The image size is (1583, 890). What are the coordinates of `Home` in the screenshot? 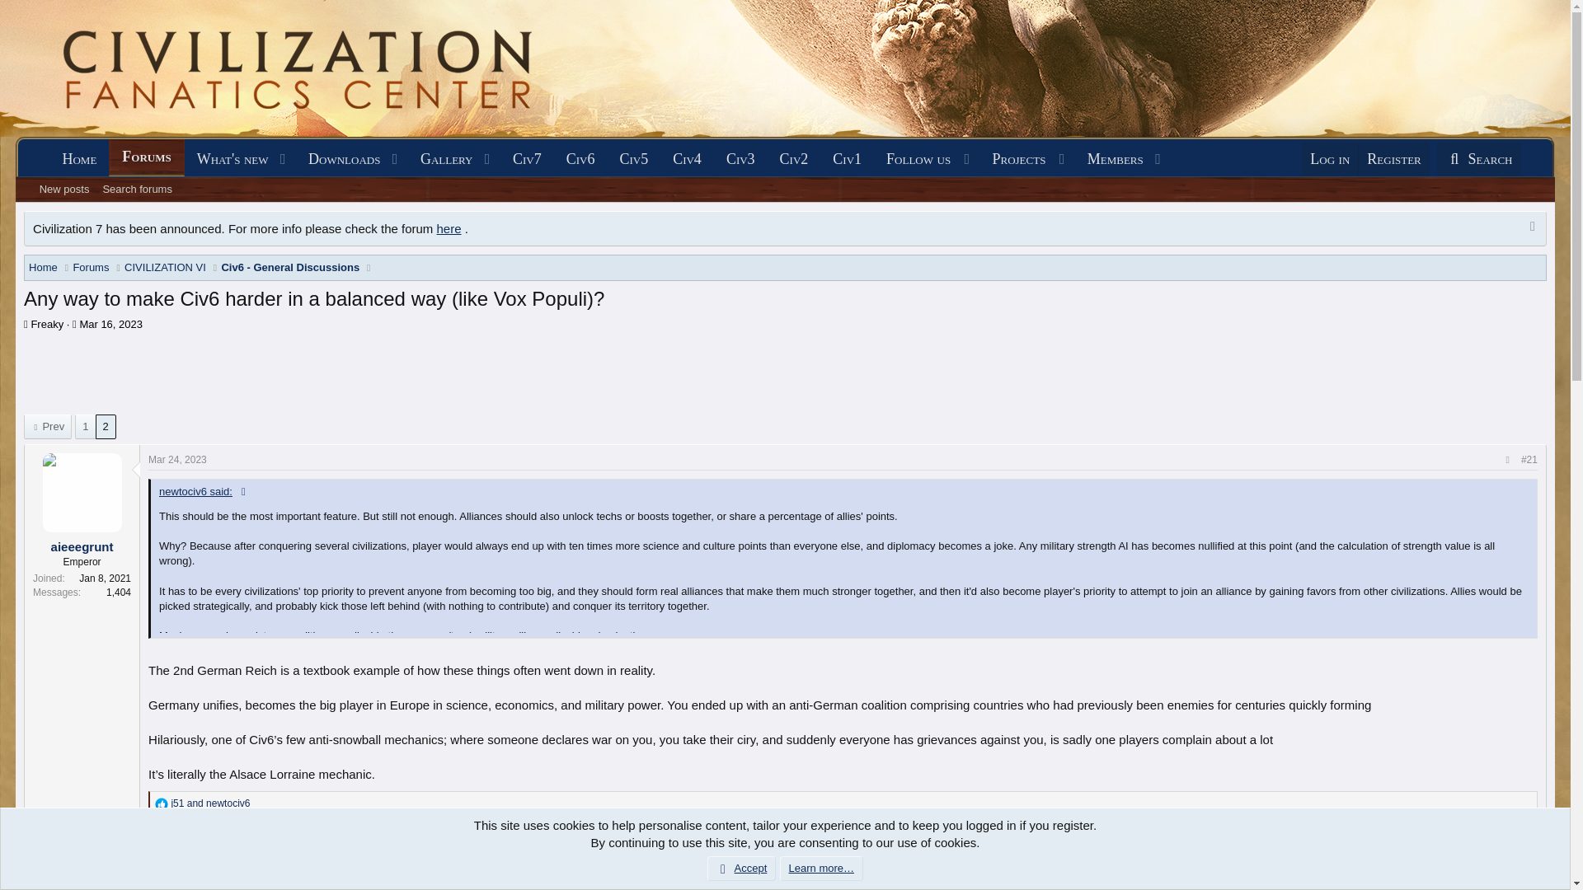 It's located at (79, 158).